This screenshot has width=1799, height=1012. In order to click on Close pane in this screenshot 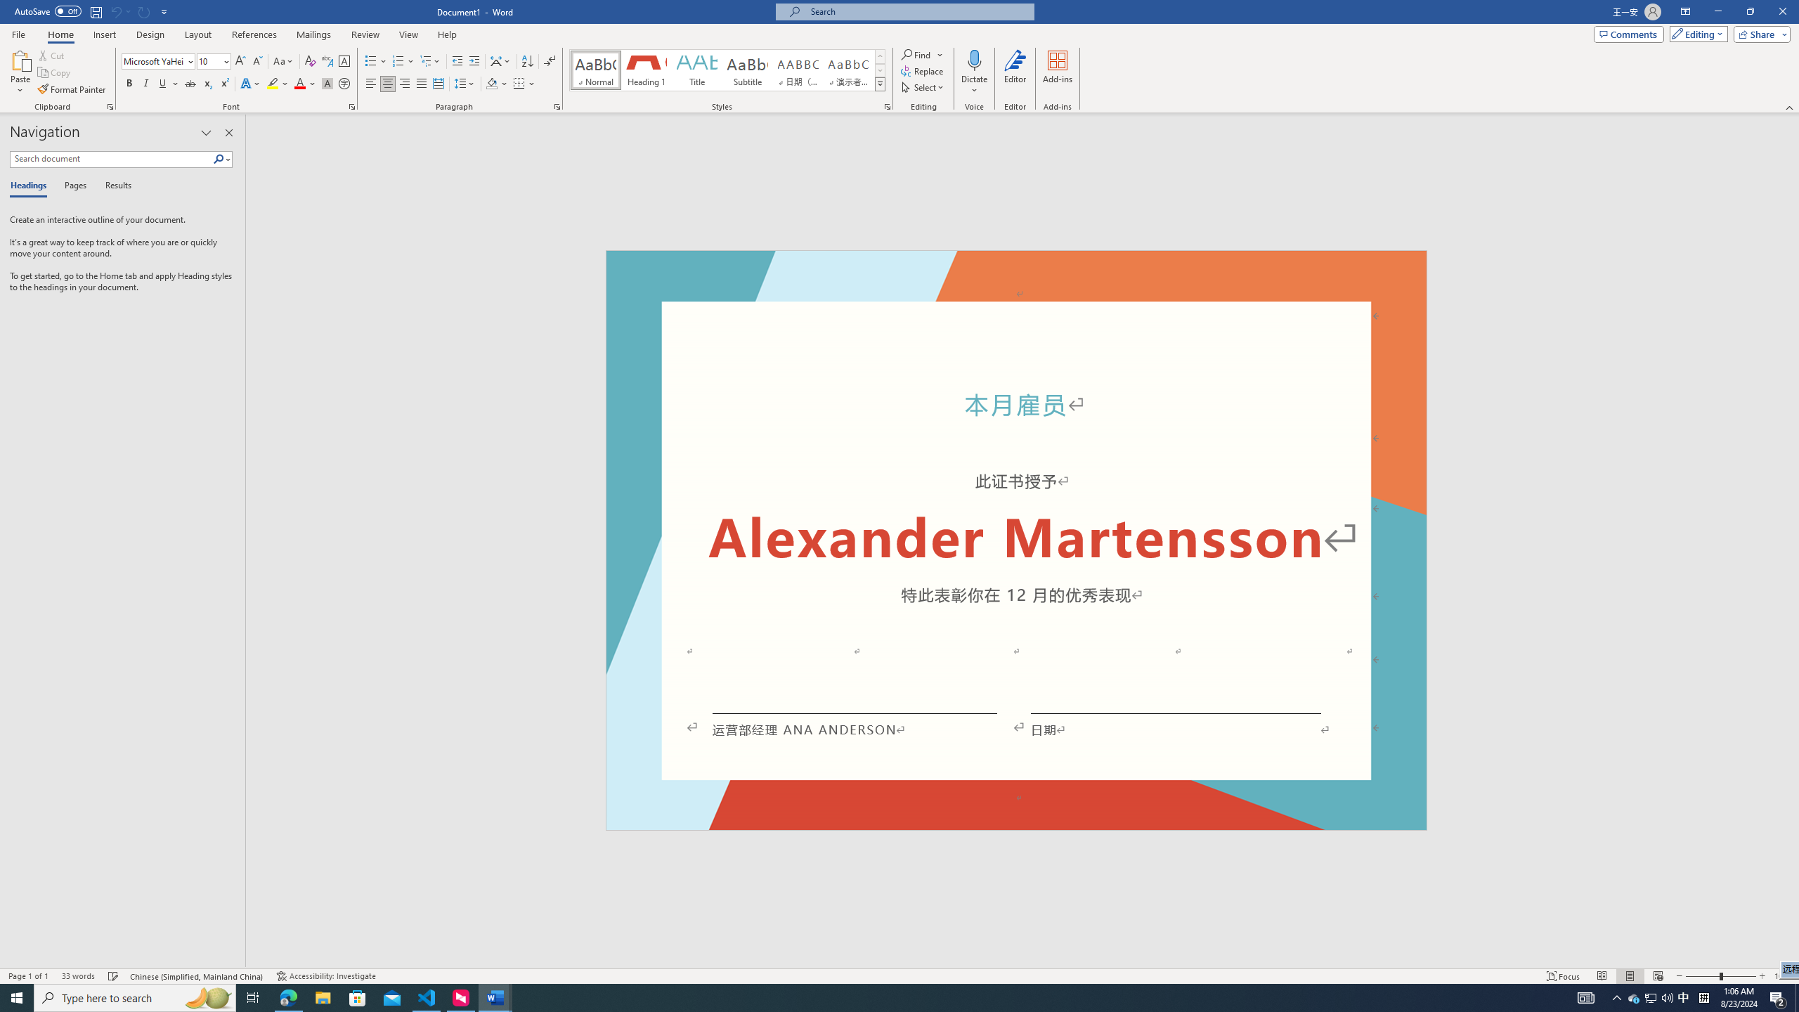, I will do `click(229, 133)`.